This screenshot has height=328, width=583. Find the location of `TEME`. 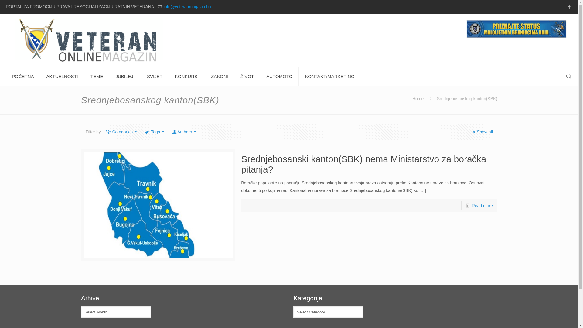

TEME is located at coordinates (97, 77).